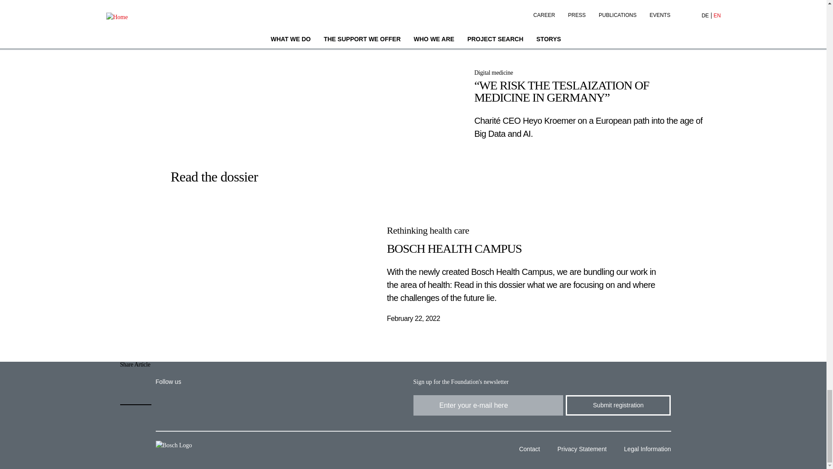  What do you see at coordinates (165, 405) in the screenshot?
I see `Linkedin` at bounding box center [165, 405].